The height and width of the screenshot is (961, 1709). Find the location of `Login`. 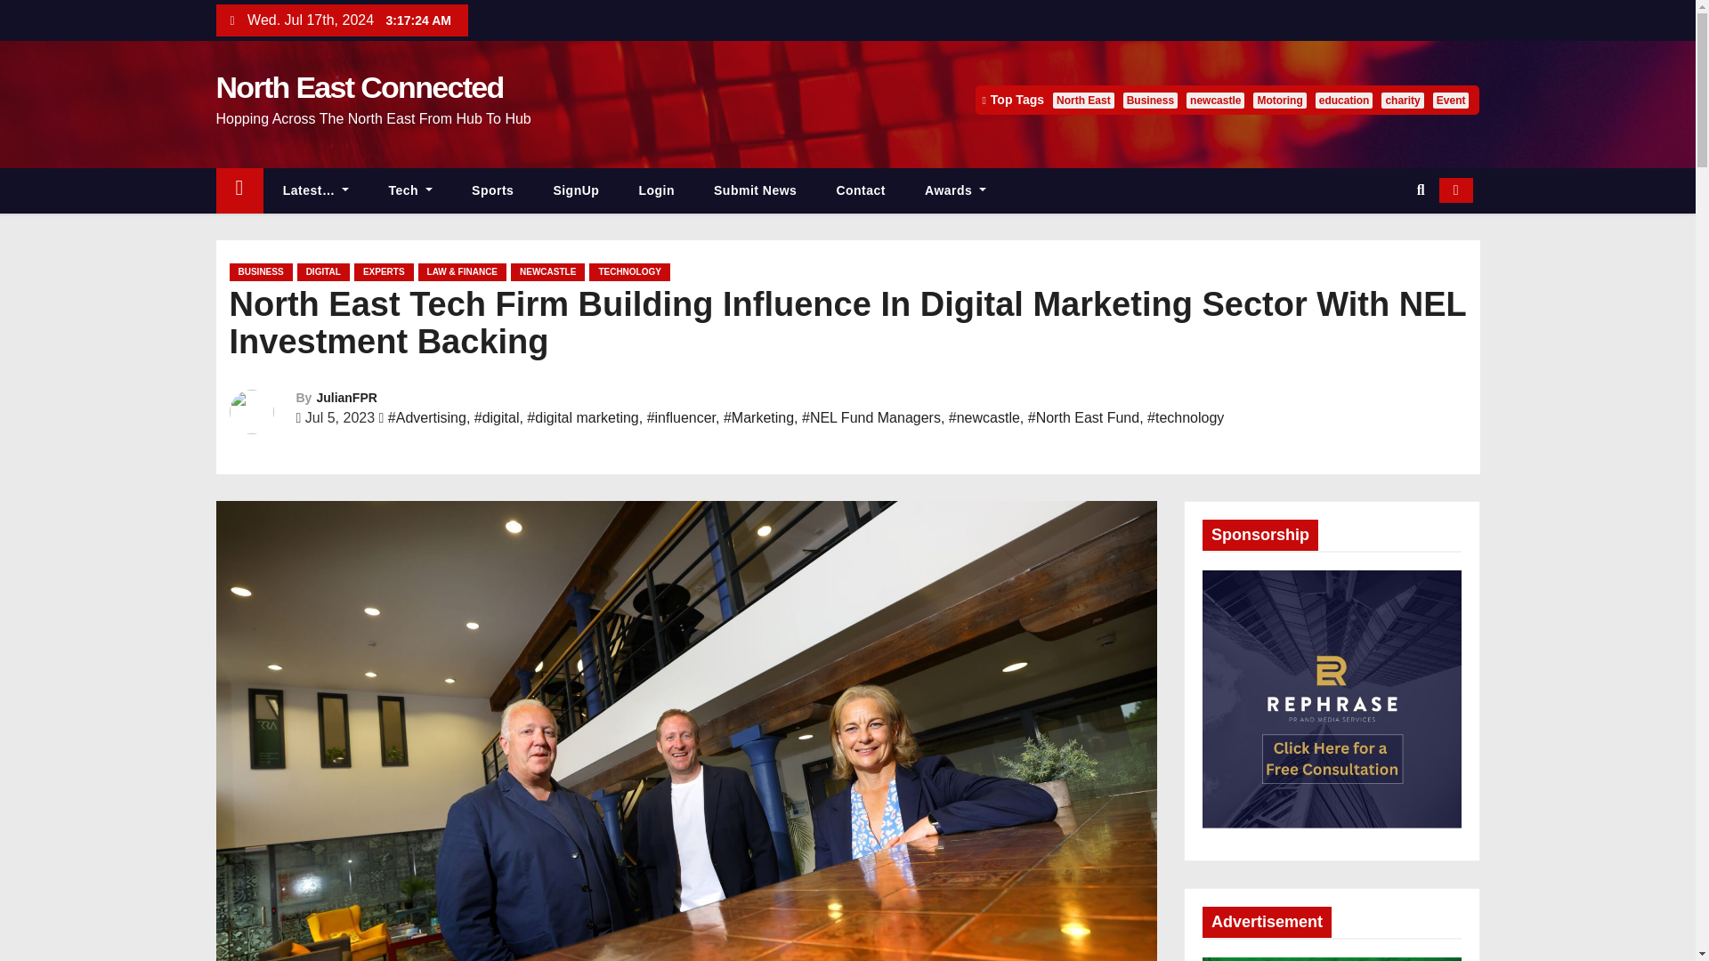

Login is located at coordinates (656, 190).